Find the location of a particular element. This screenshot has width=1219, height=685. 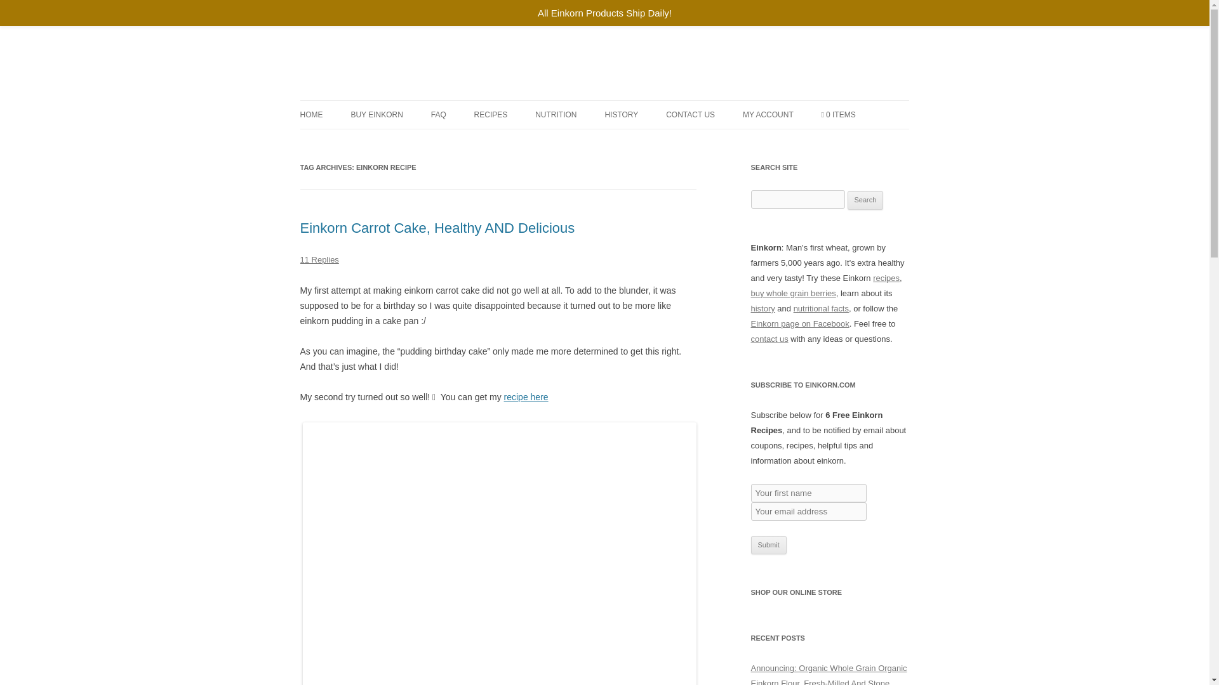

Einkorn Wheat is located at coordinates (395, 44).